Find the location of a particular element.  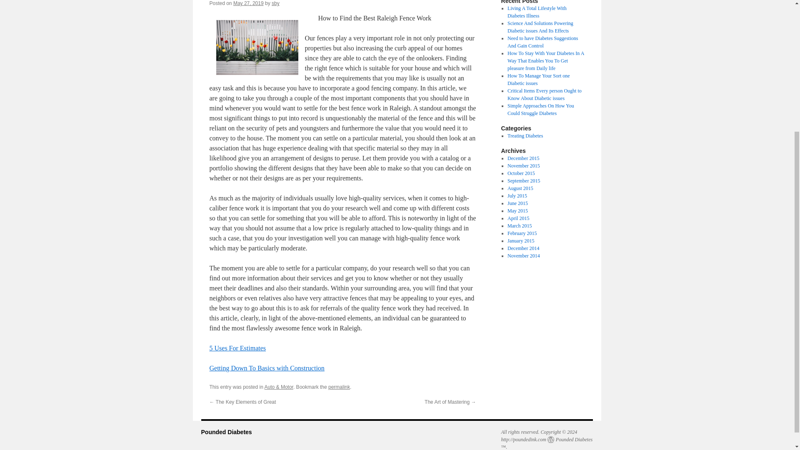

June 2015 is located at coordinates (517, 203).